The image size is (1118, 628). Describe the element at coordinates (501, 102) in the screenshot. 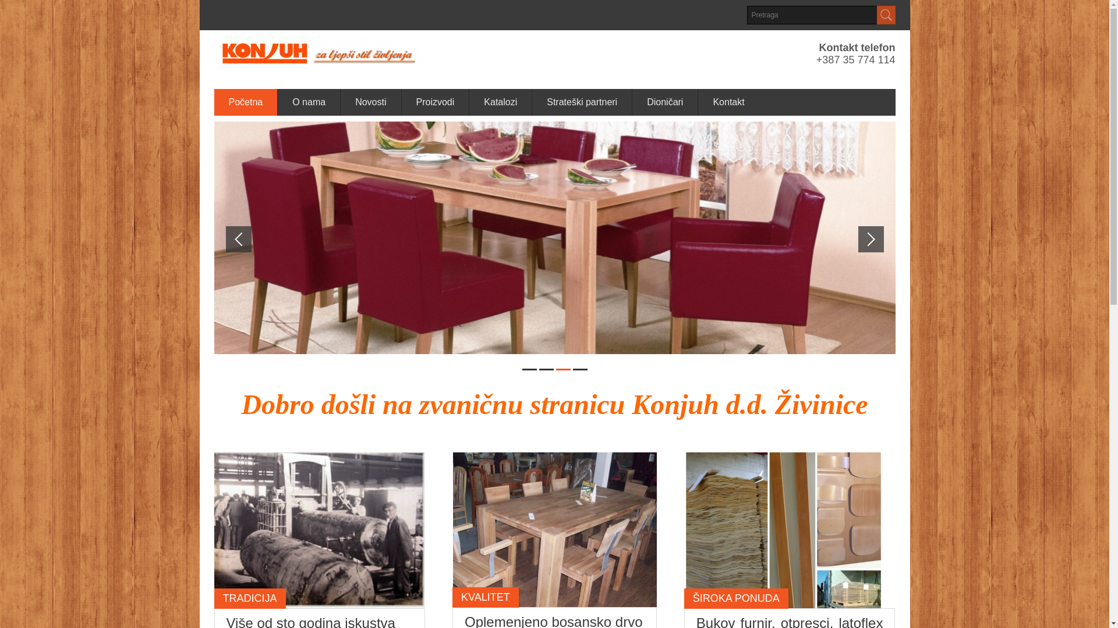

I see `Katalozi` at that location.